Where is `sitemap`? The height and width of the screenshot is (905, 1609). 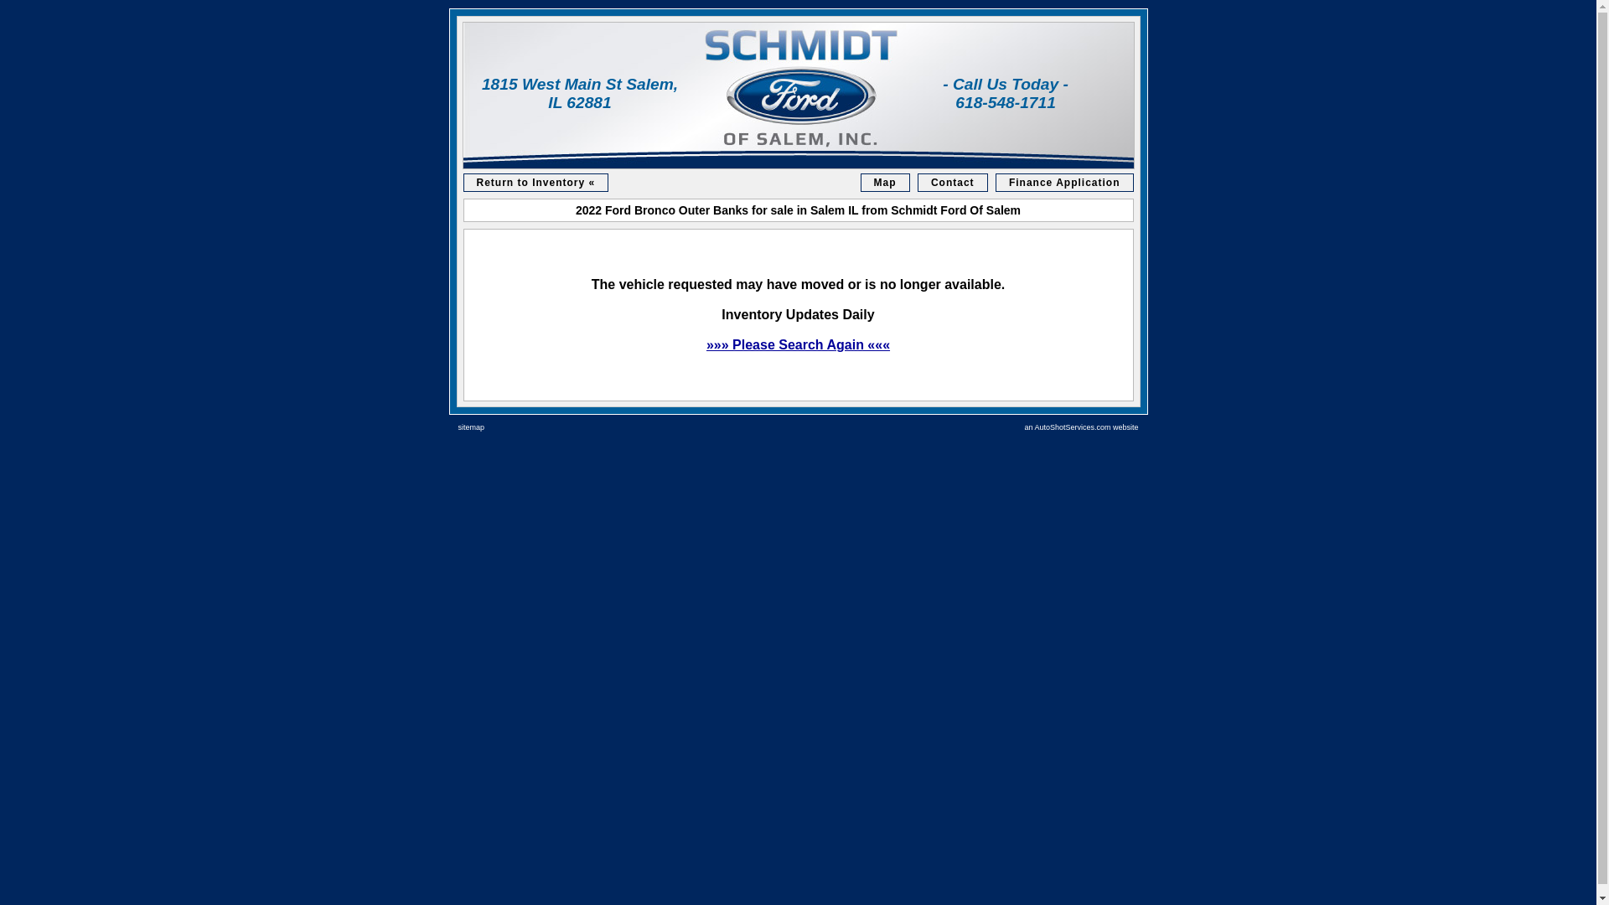
sitemap is located at coordinates (470, 427).